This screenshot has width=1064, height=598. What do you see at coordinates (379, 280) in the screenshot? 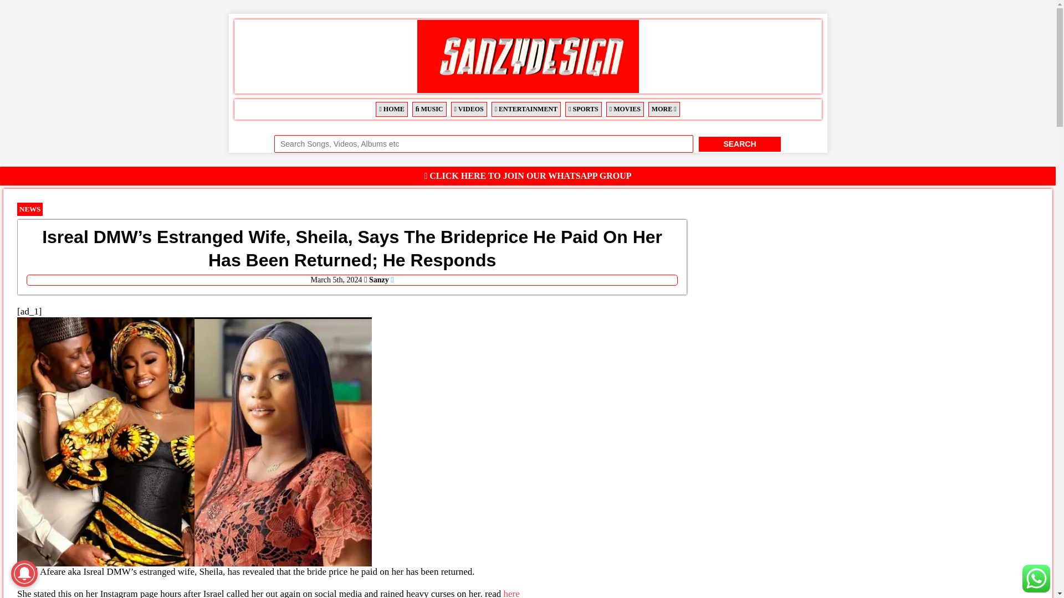
I see `Posts by Sanzy` at bounding box center [379, 280].